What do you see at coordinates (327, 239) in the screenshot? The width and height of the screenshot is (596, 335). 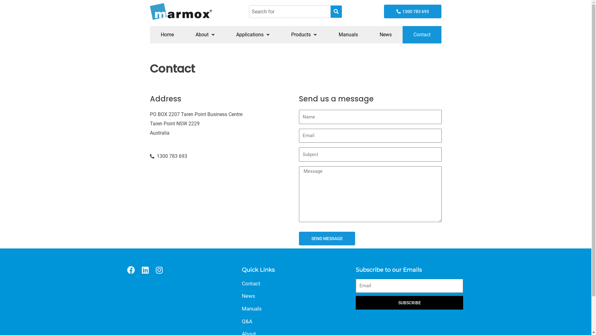 I see `SEND MESSAGE` at bounding box center [327, 239].